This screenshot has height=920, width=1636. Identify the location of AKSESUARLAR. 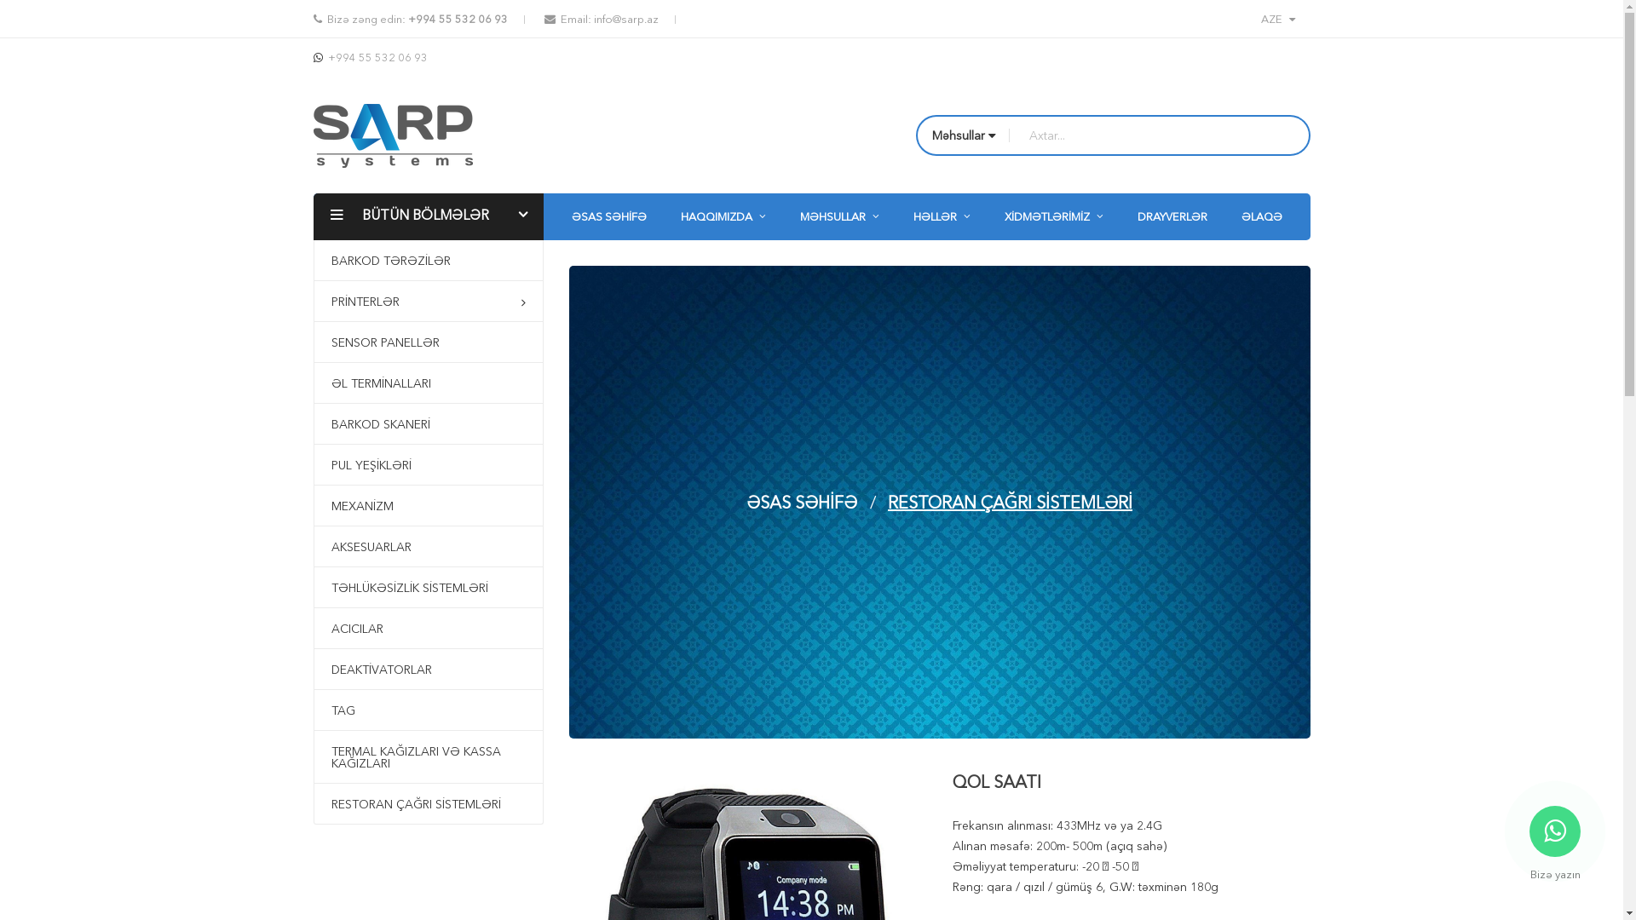
(366, 247).